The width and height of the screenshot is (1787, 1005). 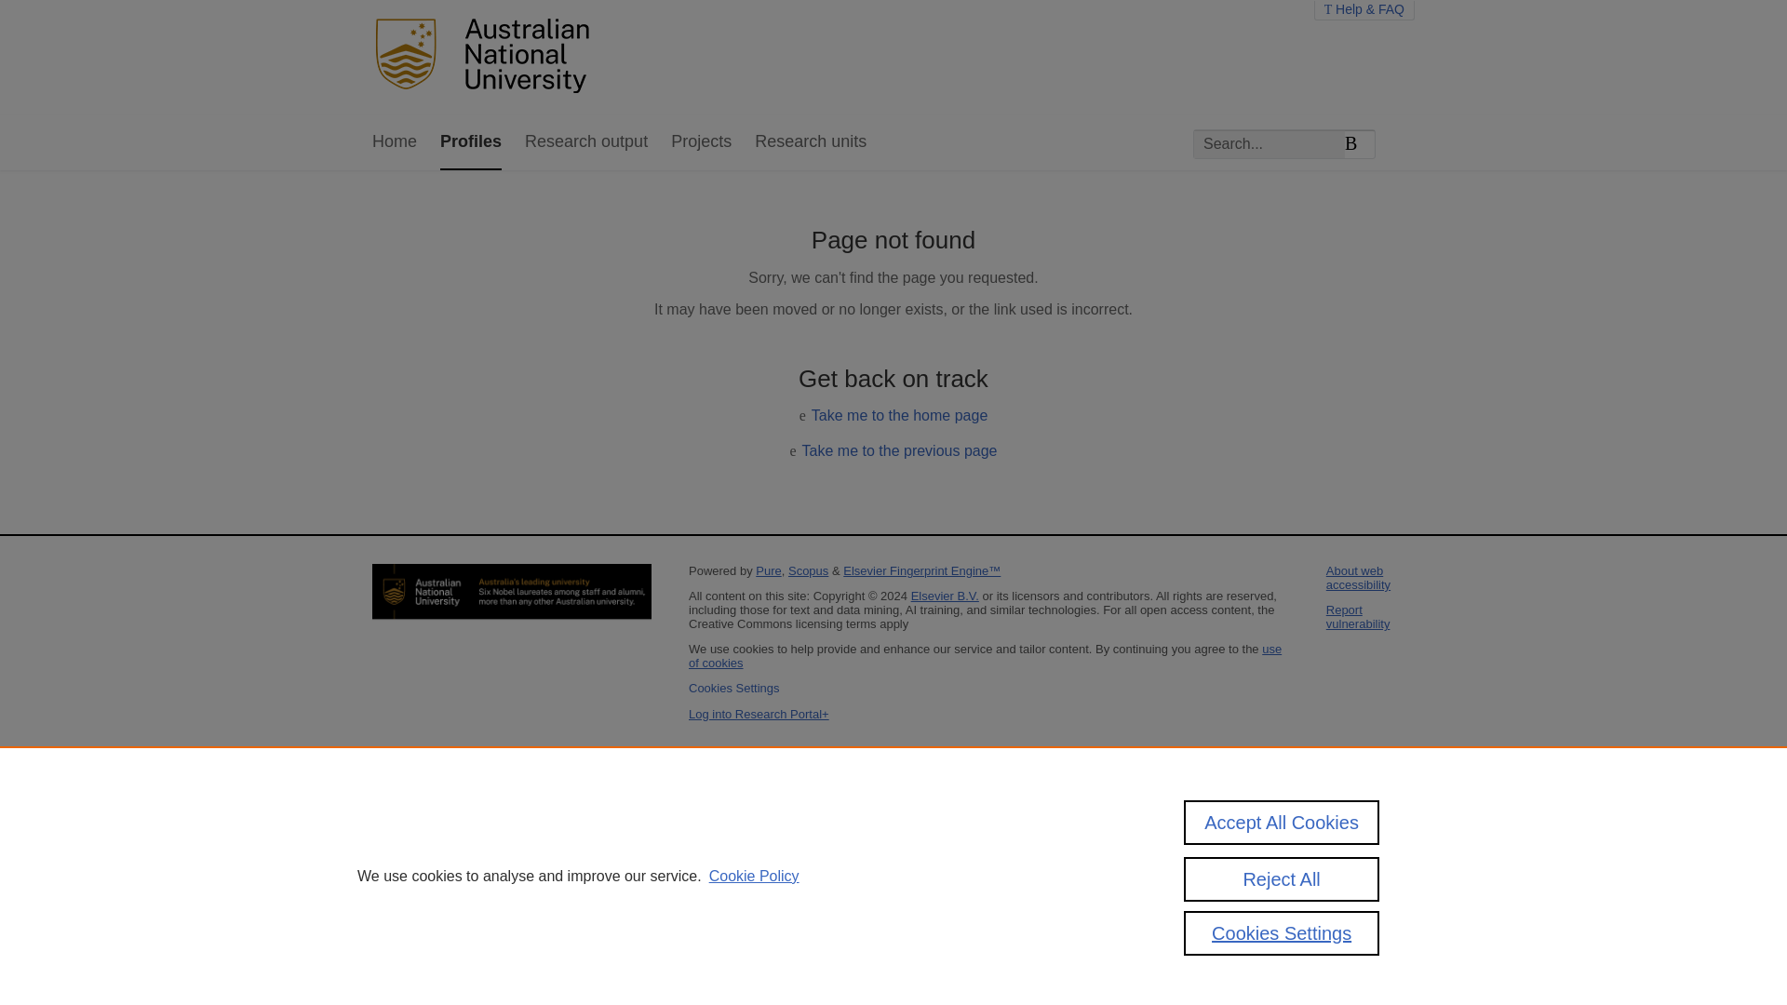 I want to click on Research units, so click(x=810, y=142).